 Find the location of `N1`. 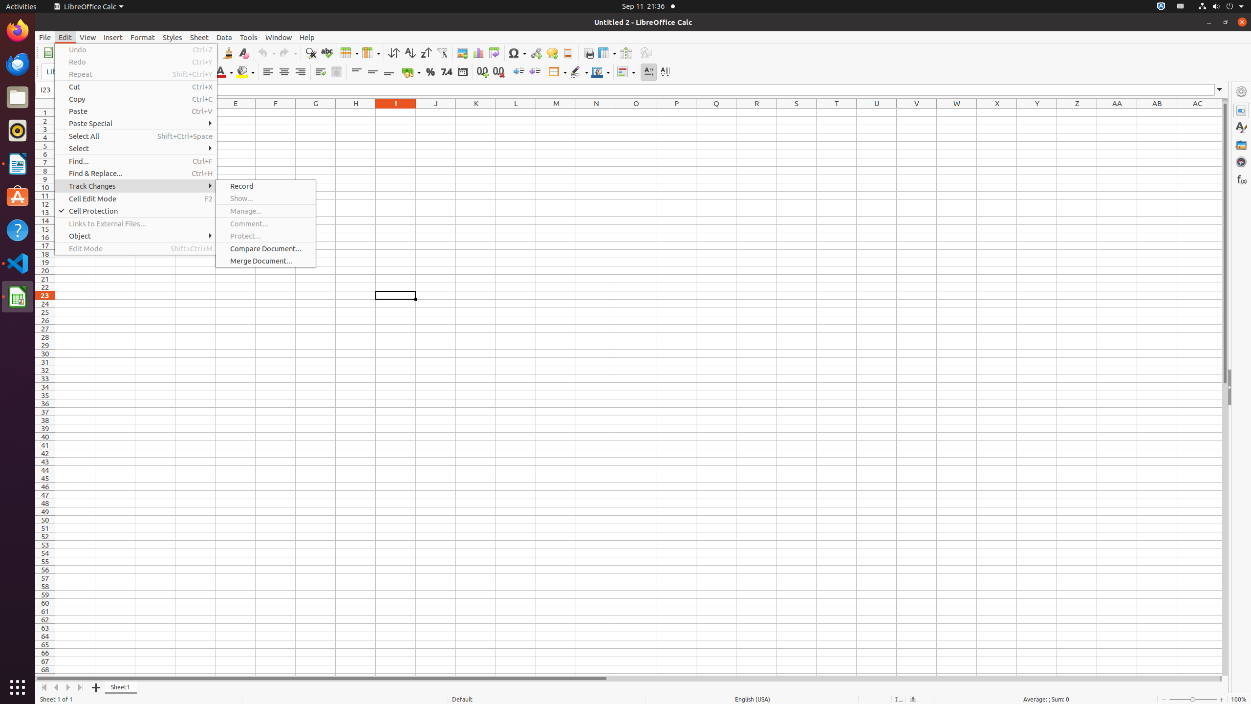

N1 is located at coordinates (596, 112).